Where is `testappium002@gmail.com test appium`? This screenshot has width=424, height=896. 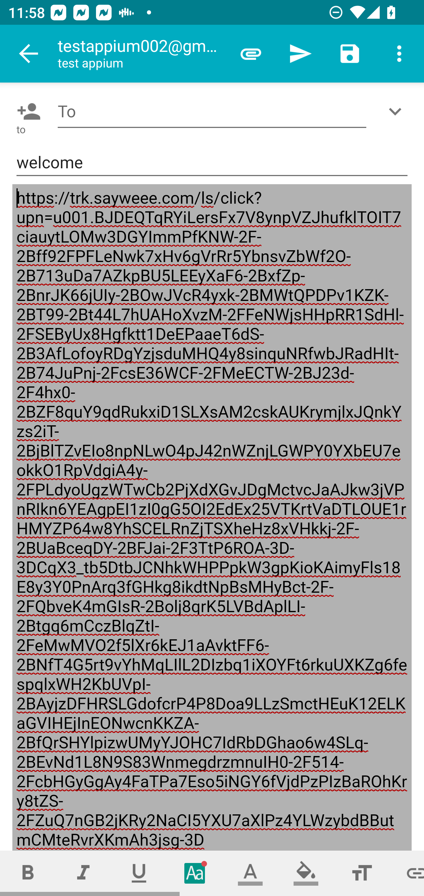
testappium002@gmail.com test appium is located at coordinates (142, 54).